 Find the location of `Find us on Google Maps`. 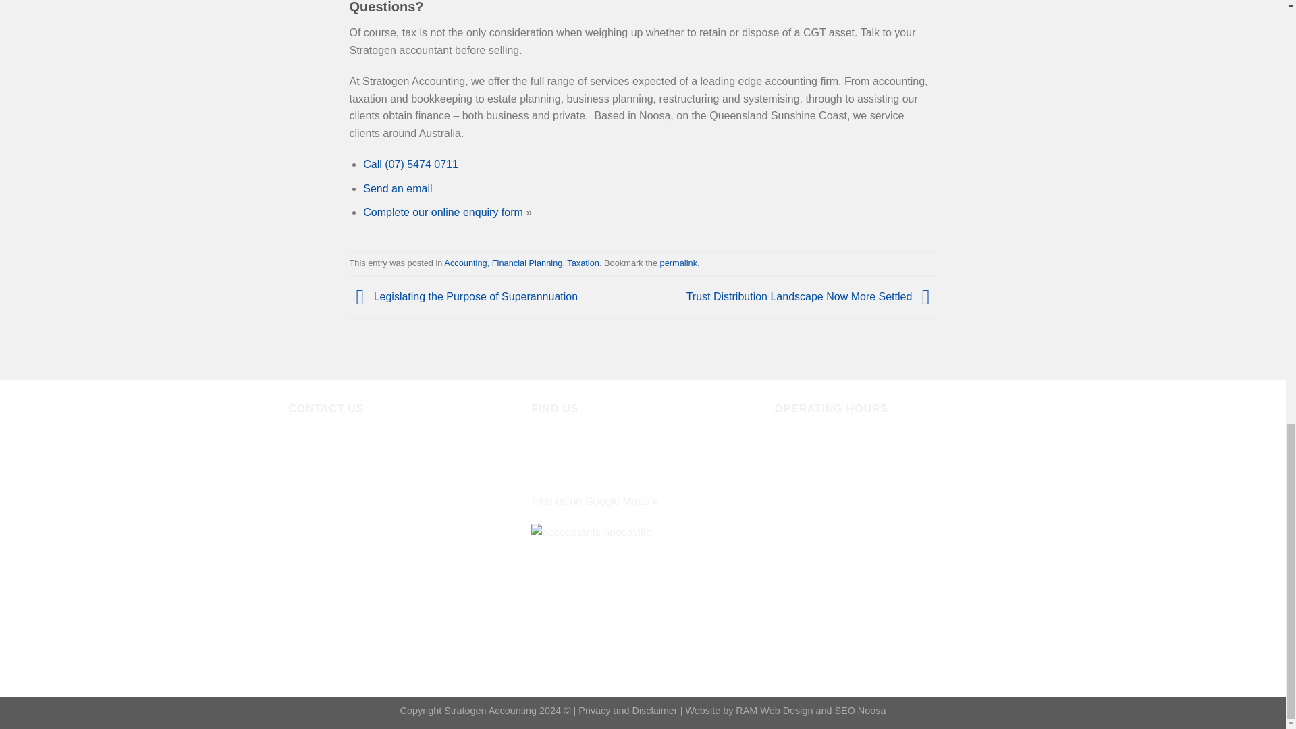

Find us on Google Maps is located at coordinates (590, 501).